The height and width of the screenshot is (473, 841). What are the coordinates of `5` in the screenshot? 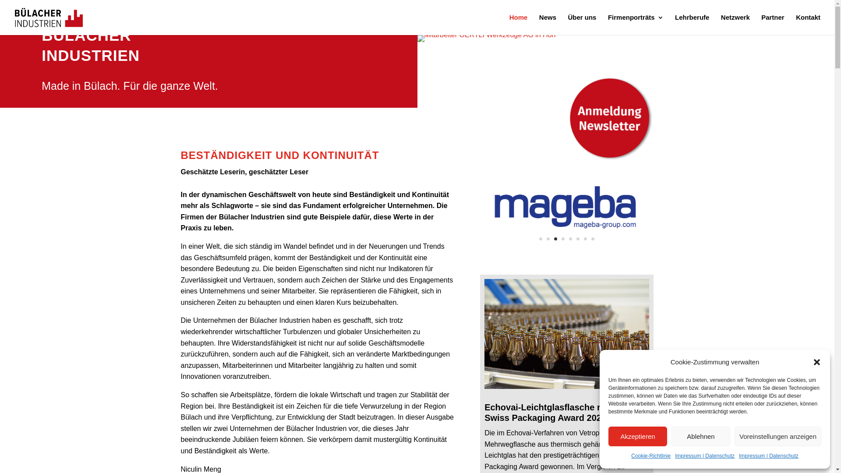 It's located at (570, 239).